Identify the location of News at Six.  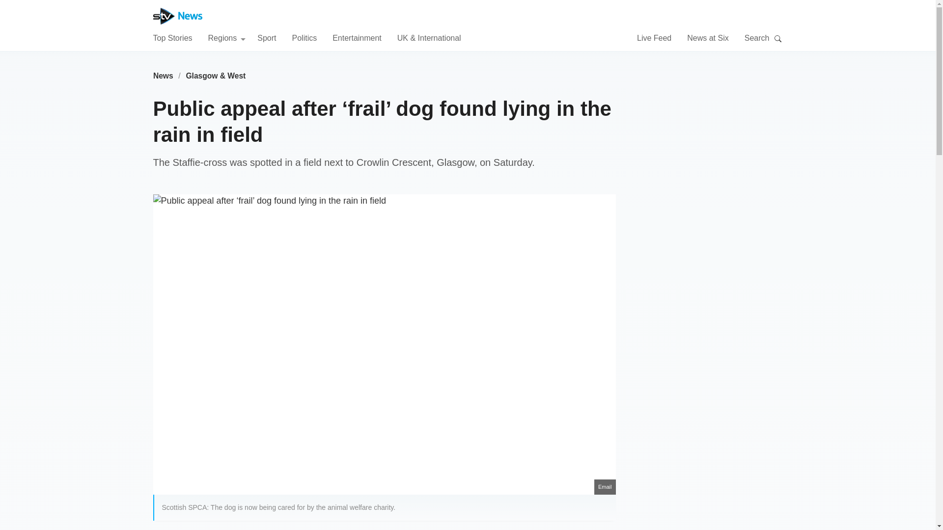
(707, 37).